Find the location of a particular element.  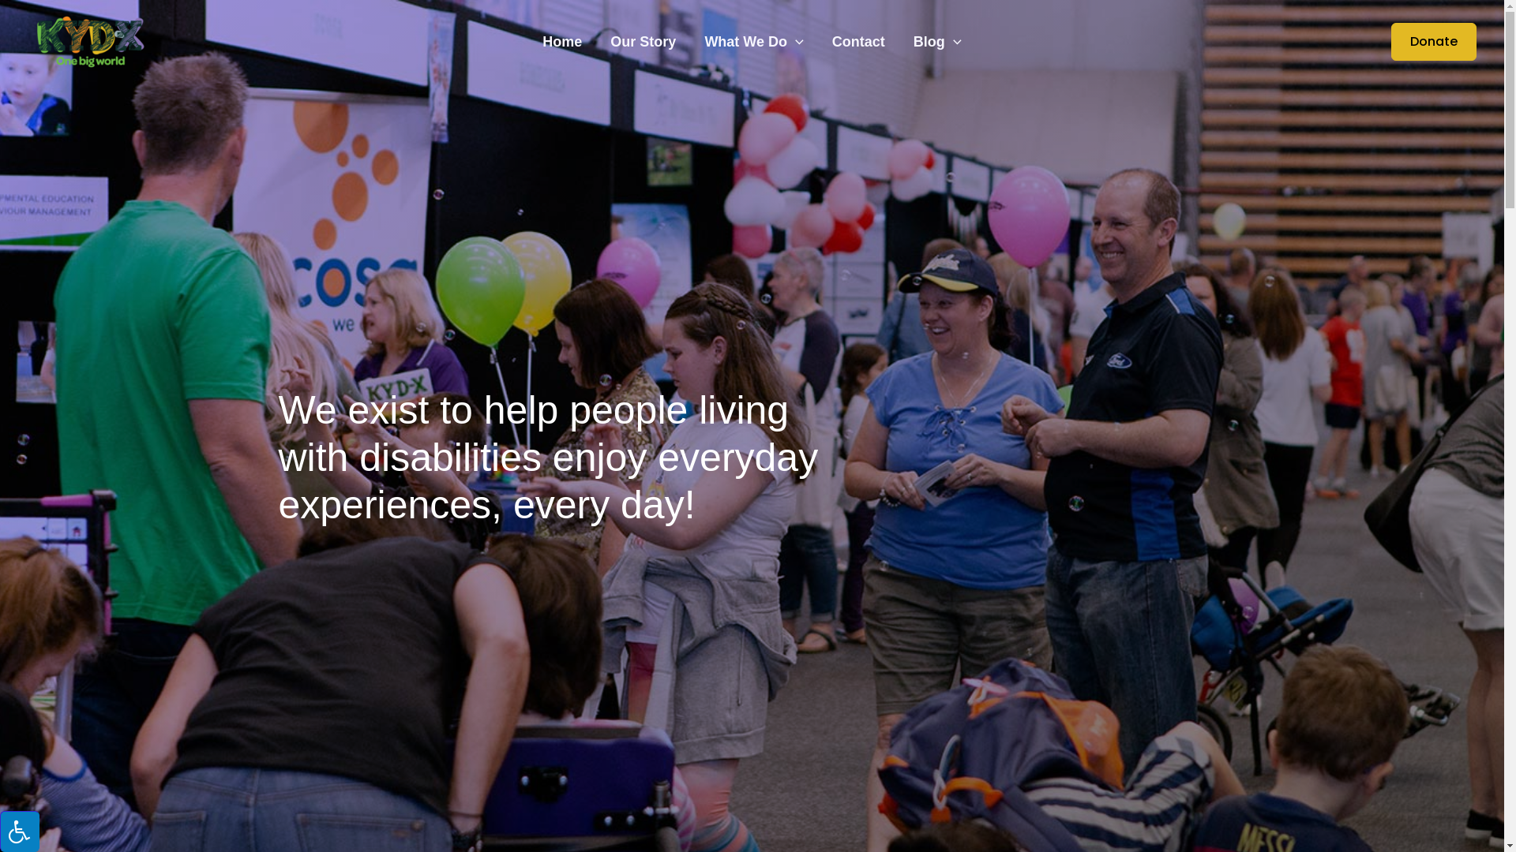

Home is located at coordinates (562, 42).